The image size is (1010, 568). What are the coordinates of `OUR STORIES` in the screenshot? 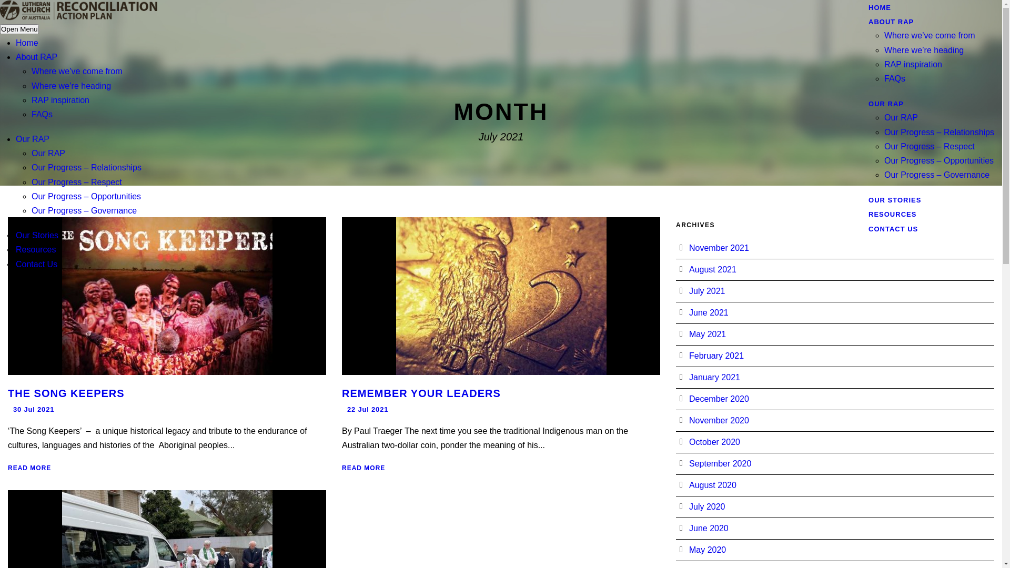 It's located at (904, 212).